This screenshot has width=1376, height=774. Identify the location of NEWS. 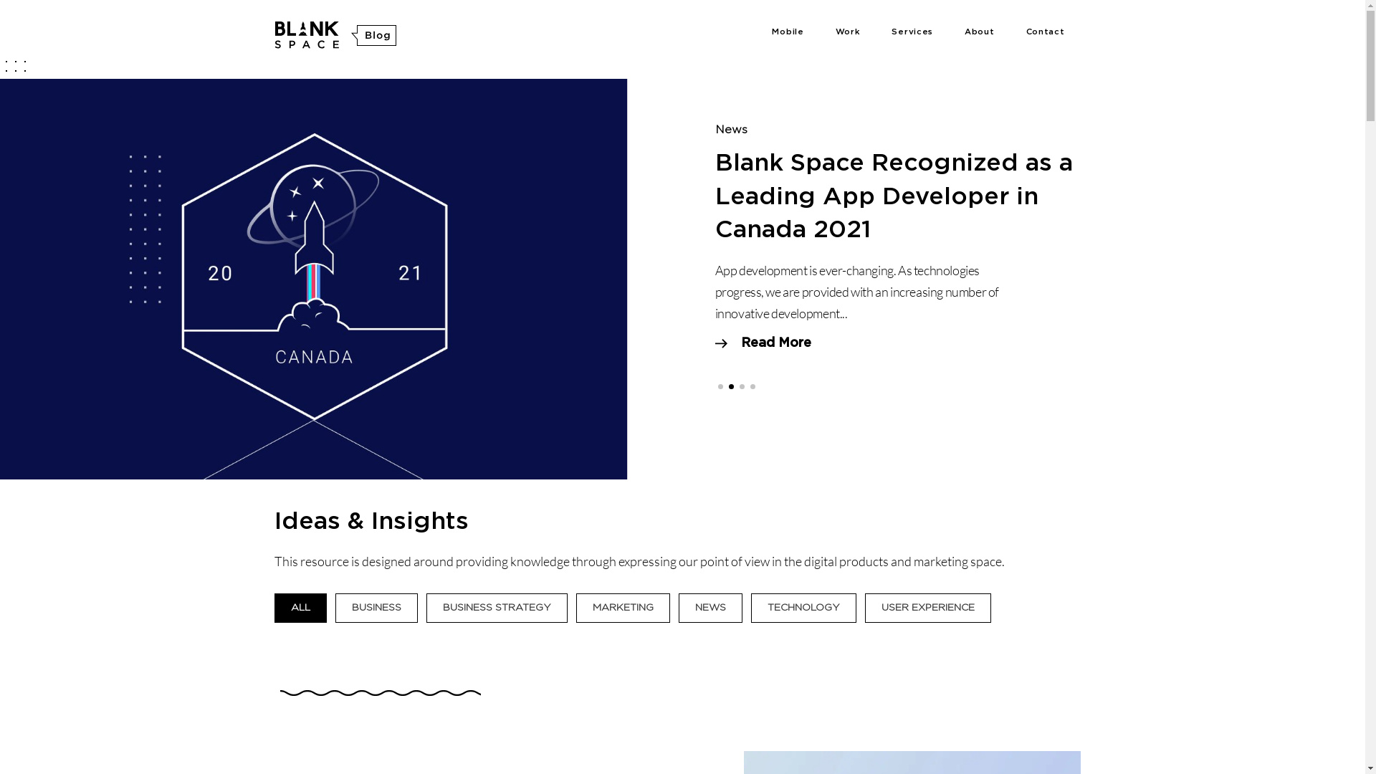
(711, 608).